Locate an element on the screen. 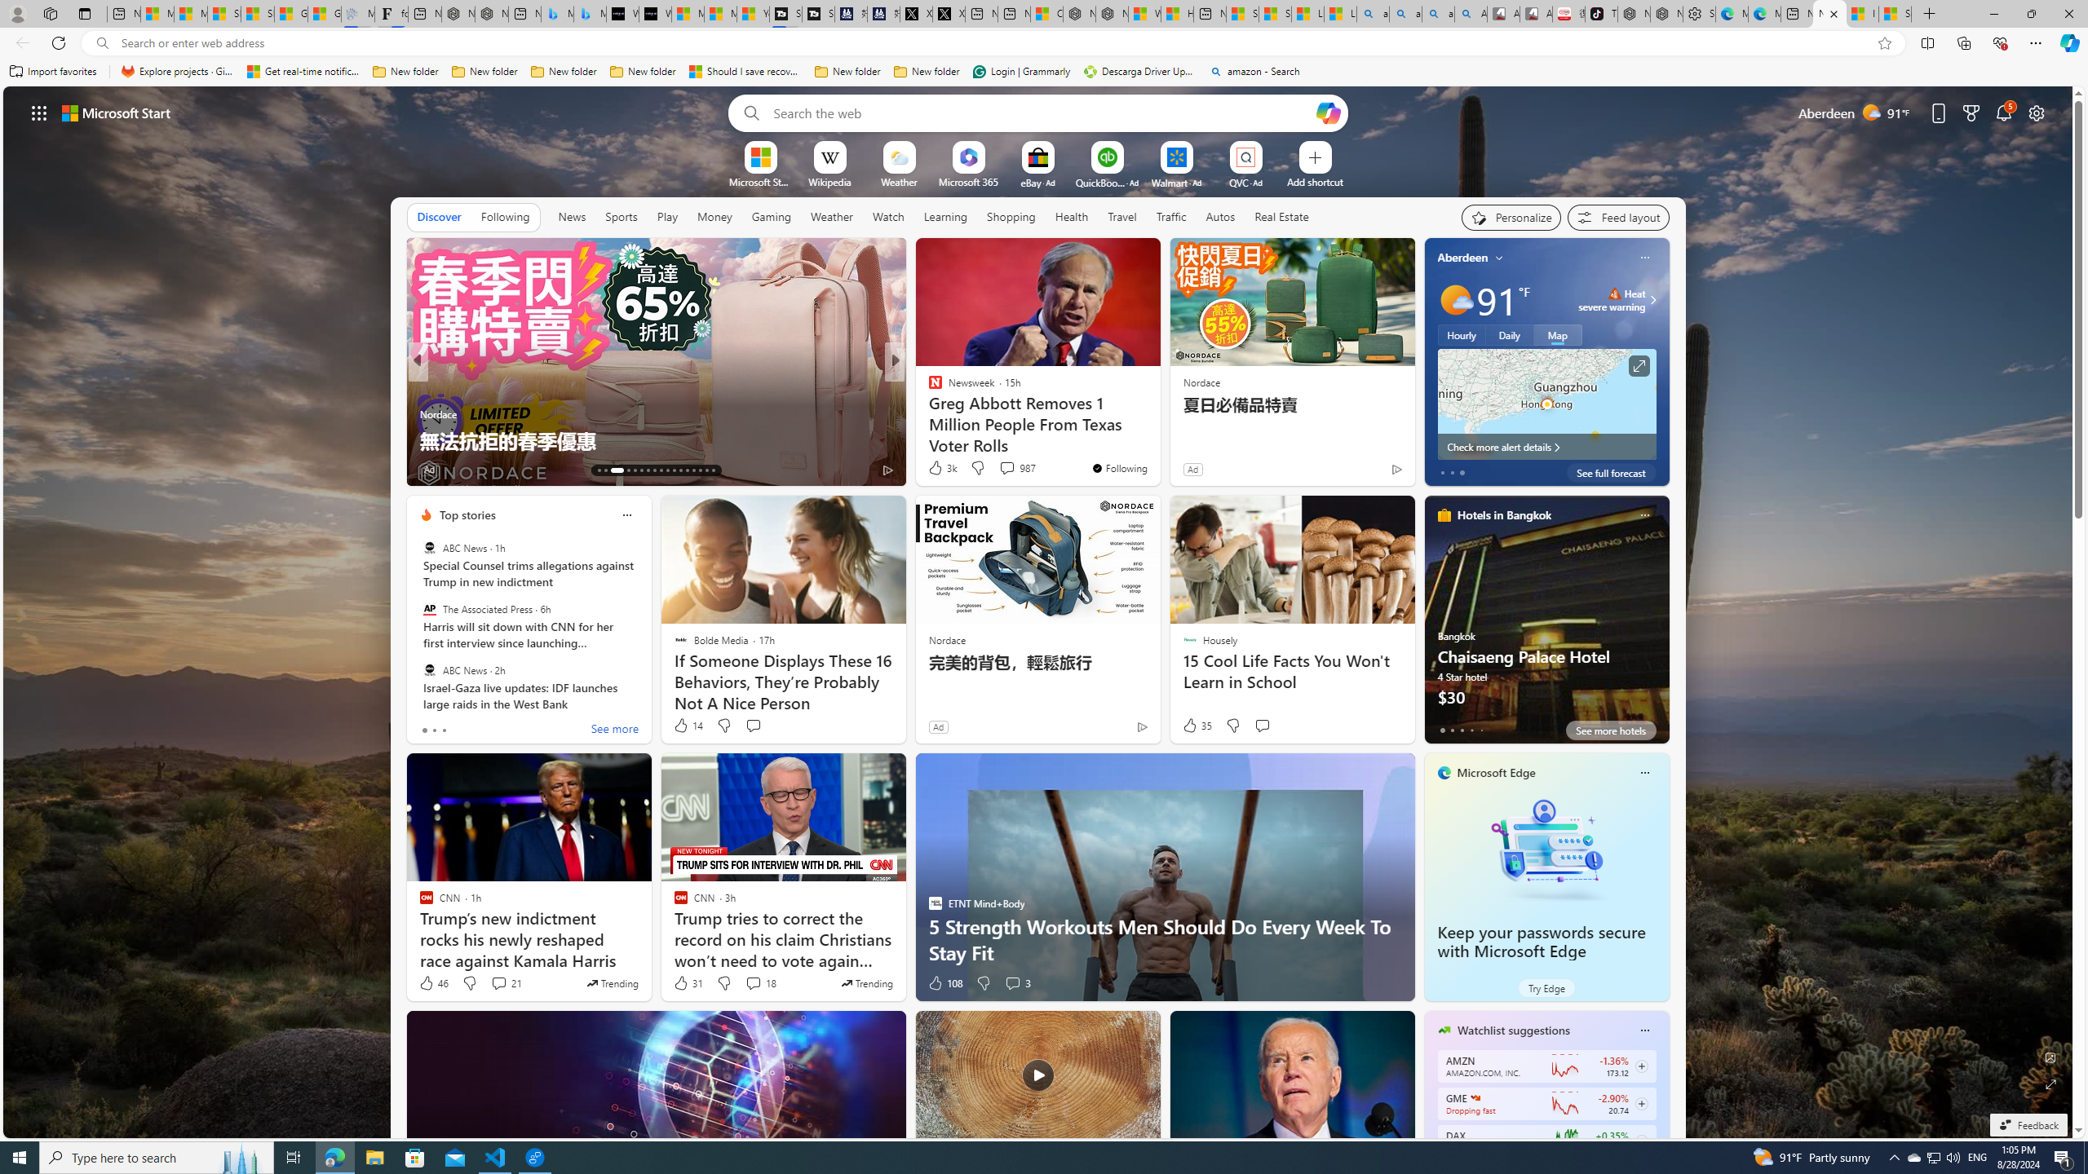  AutomationID: tab-26 is located at coordinates (693, 470).